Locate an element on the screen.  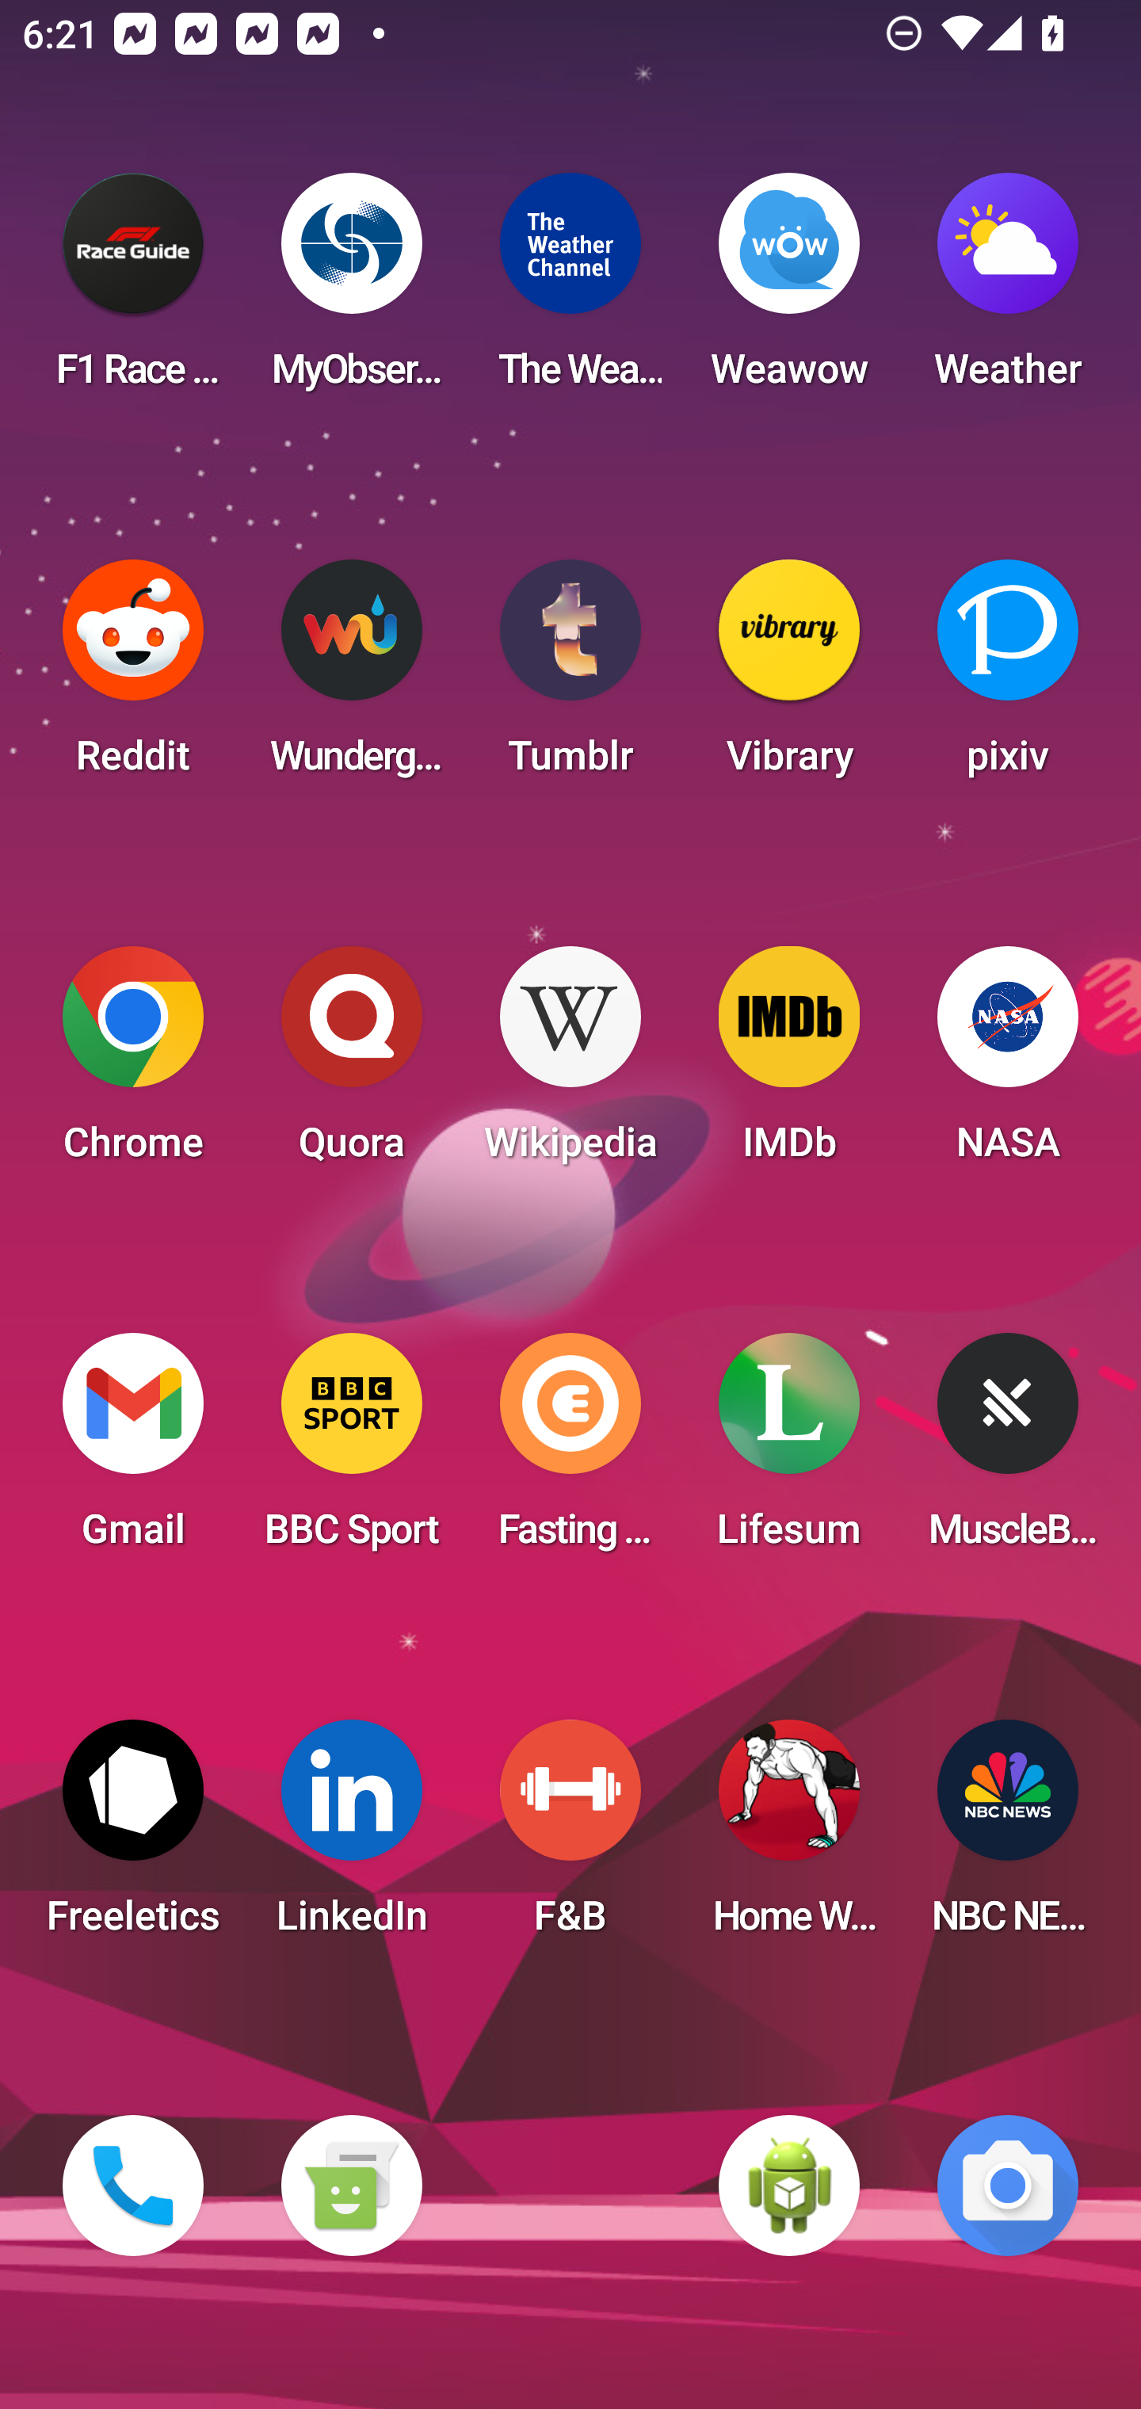
Weawow is located at coordinates (789, 290).